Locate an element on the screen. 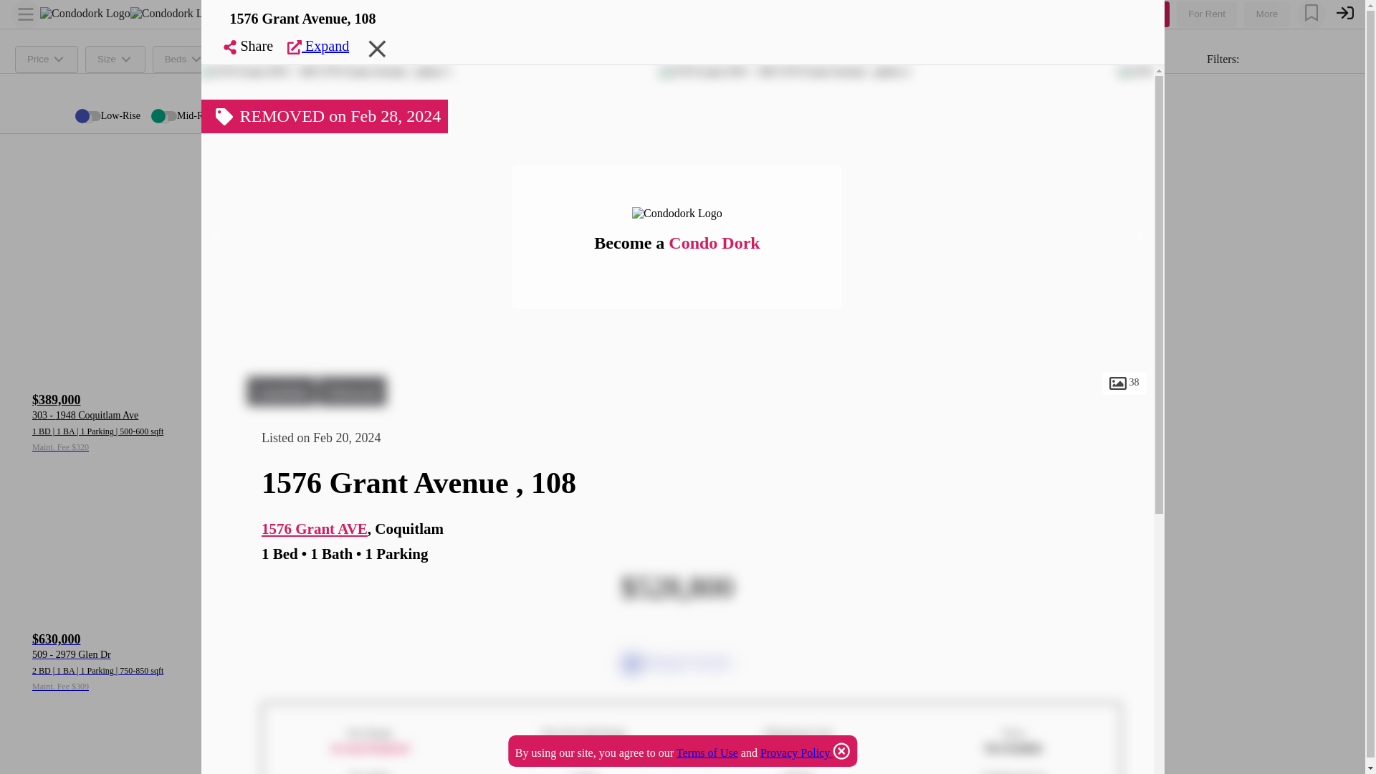 The height and width of the screenshot is (774, 1376). More is located at coordinates (325, 59).